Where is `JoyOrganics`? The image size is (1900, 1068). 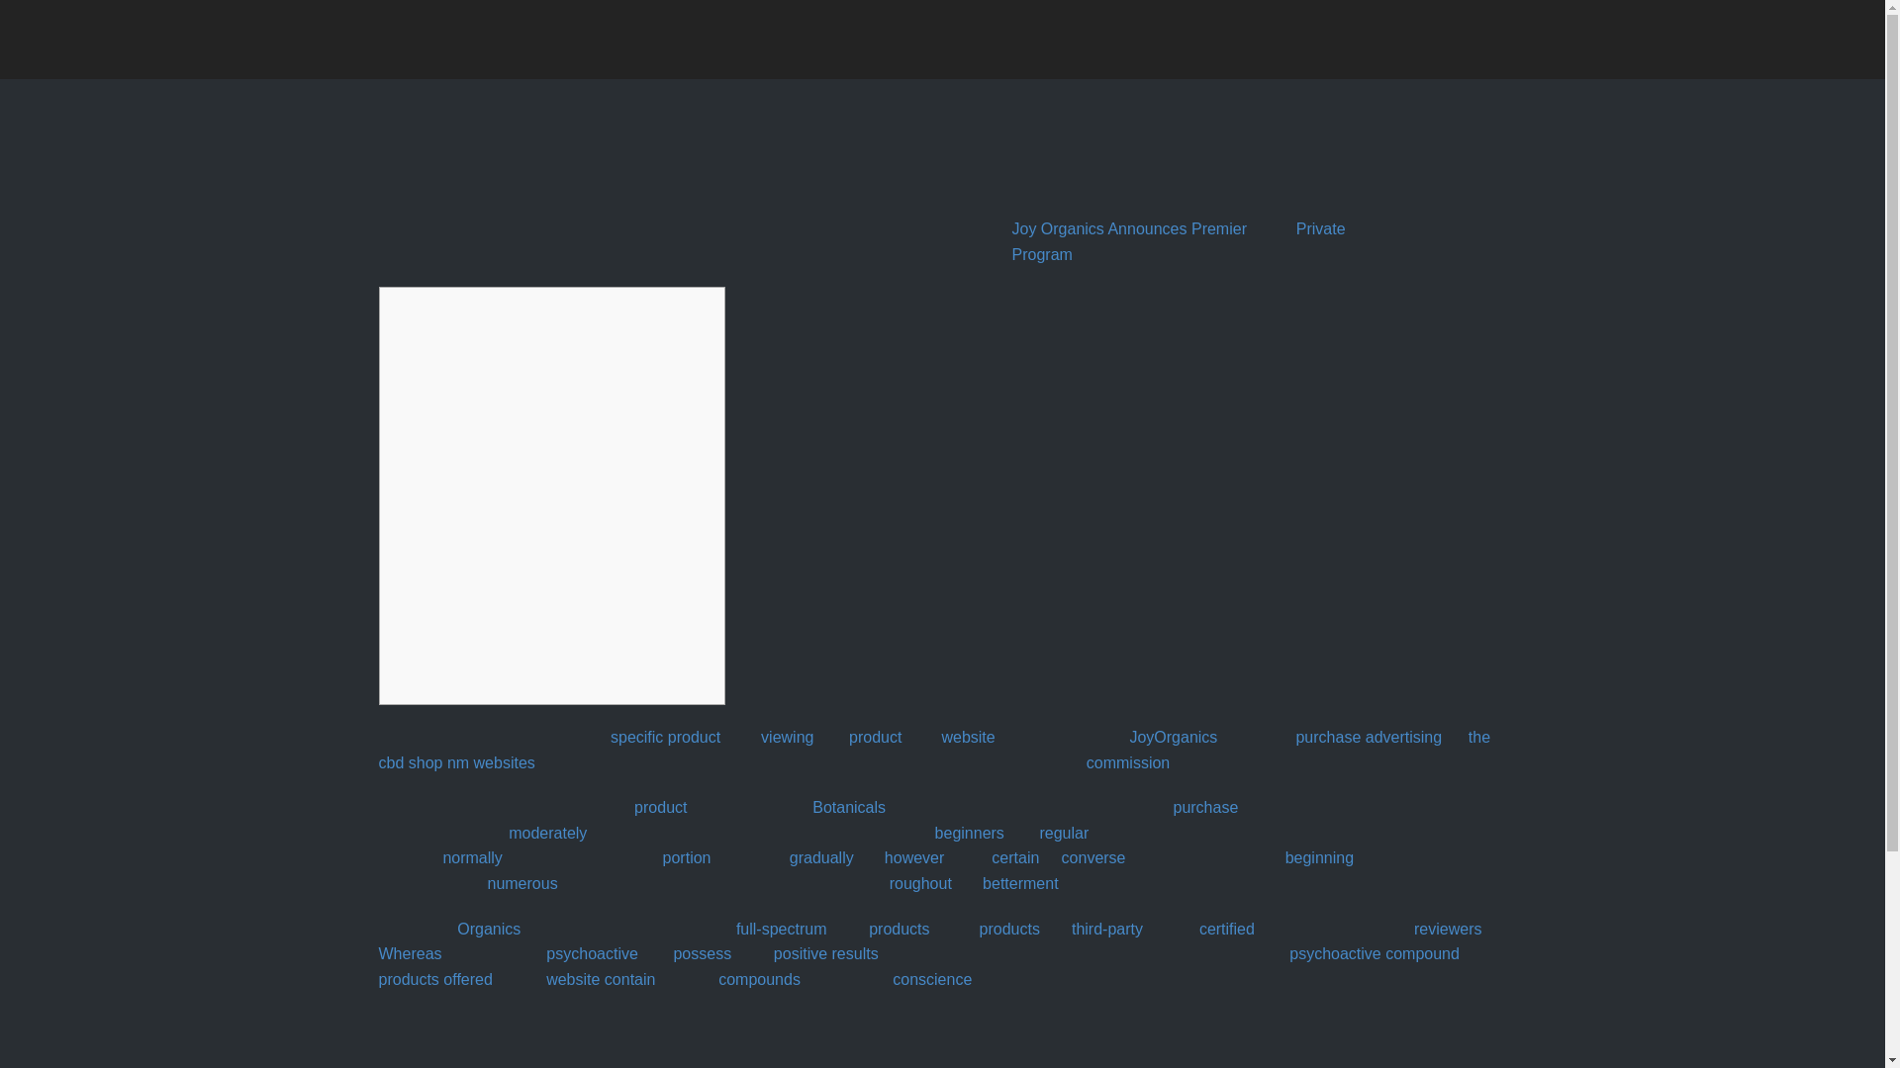
JoyOrganics is located at coordinates (1173, 736).